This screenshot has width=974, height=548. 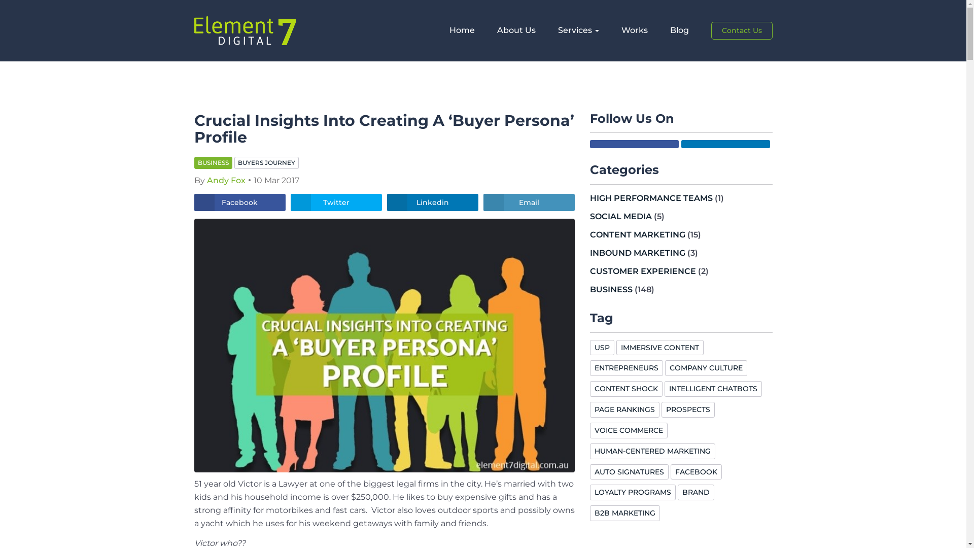 What do you see at coordinates (213, 163) in the screenshot?
I see `BUSINESS` at bounding box center [213, 163].